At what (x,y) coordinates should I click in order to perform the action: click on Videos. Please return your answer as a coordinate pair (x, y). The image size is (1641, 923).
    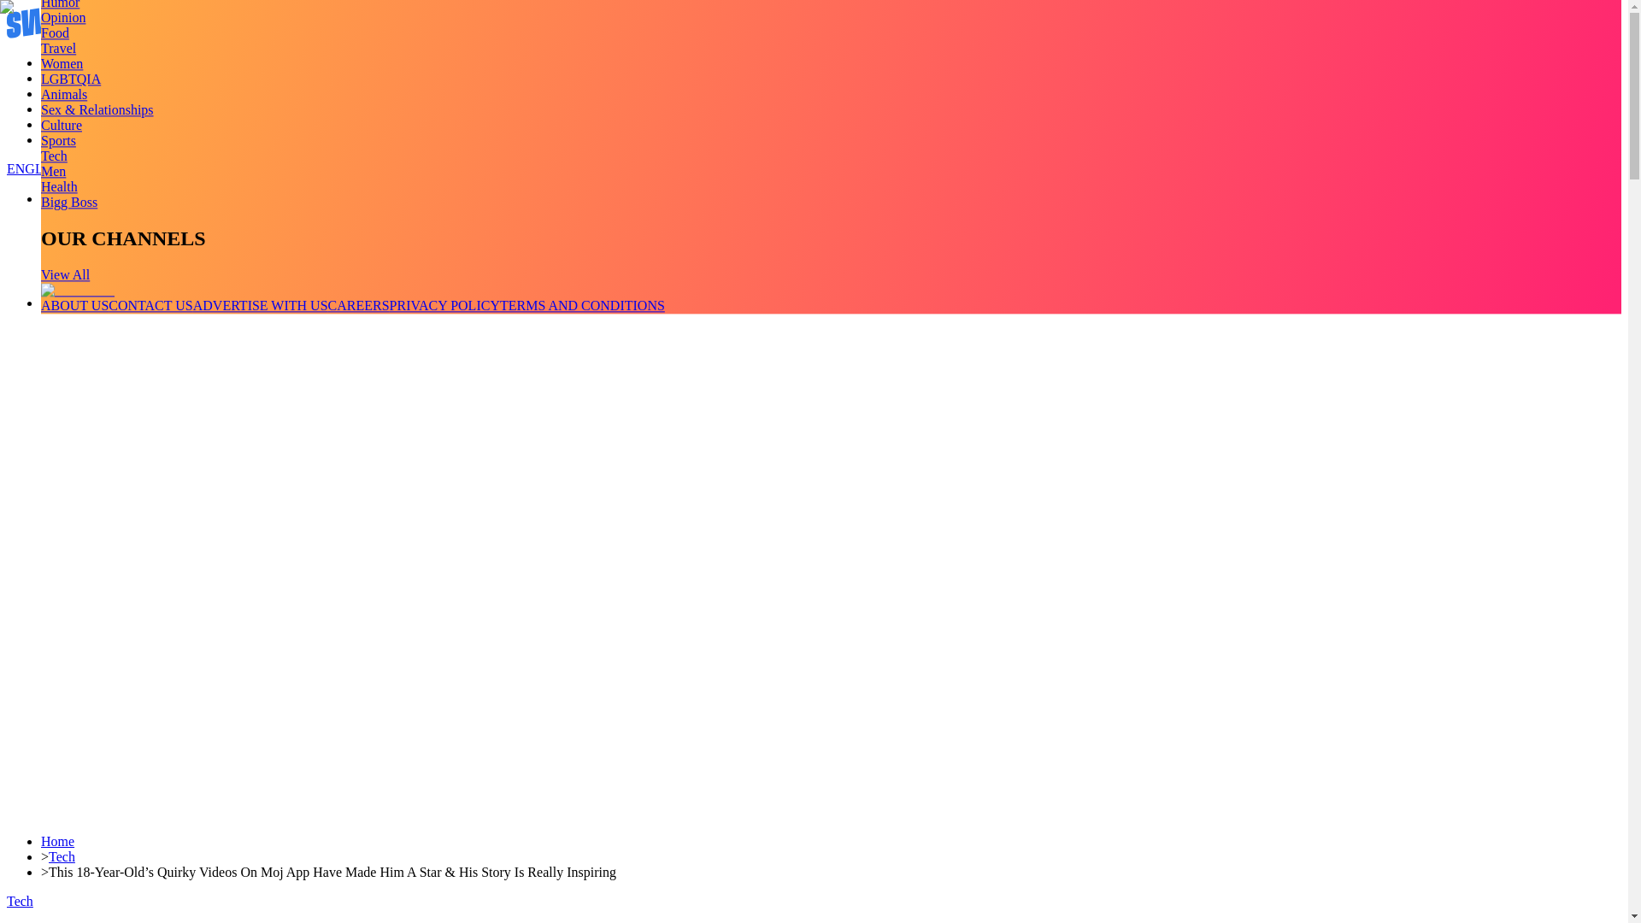
    Looking at the image, I should click on (60, 79).